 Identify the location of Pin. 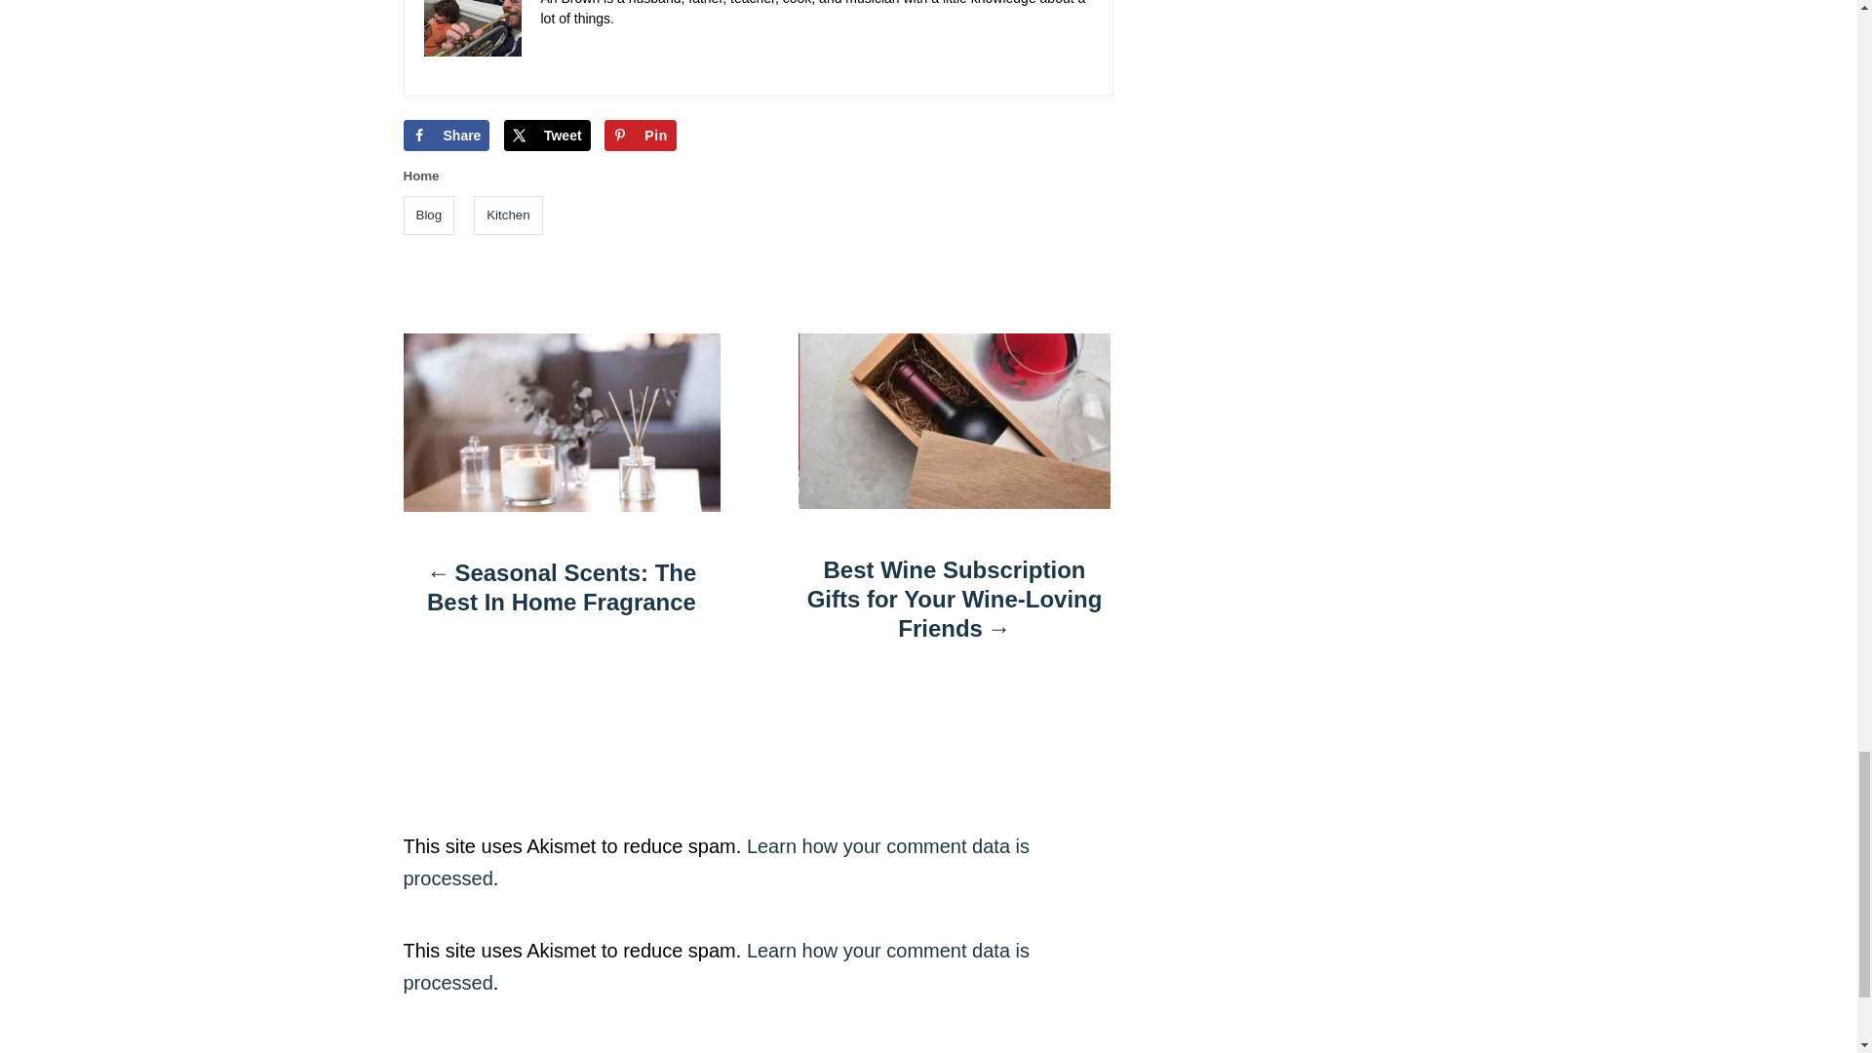
(640, 136).